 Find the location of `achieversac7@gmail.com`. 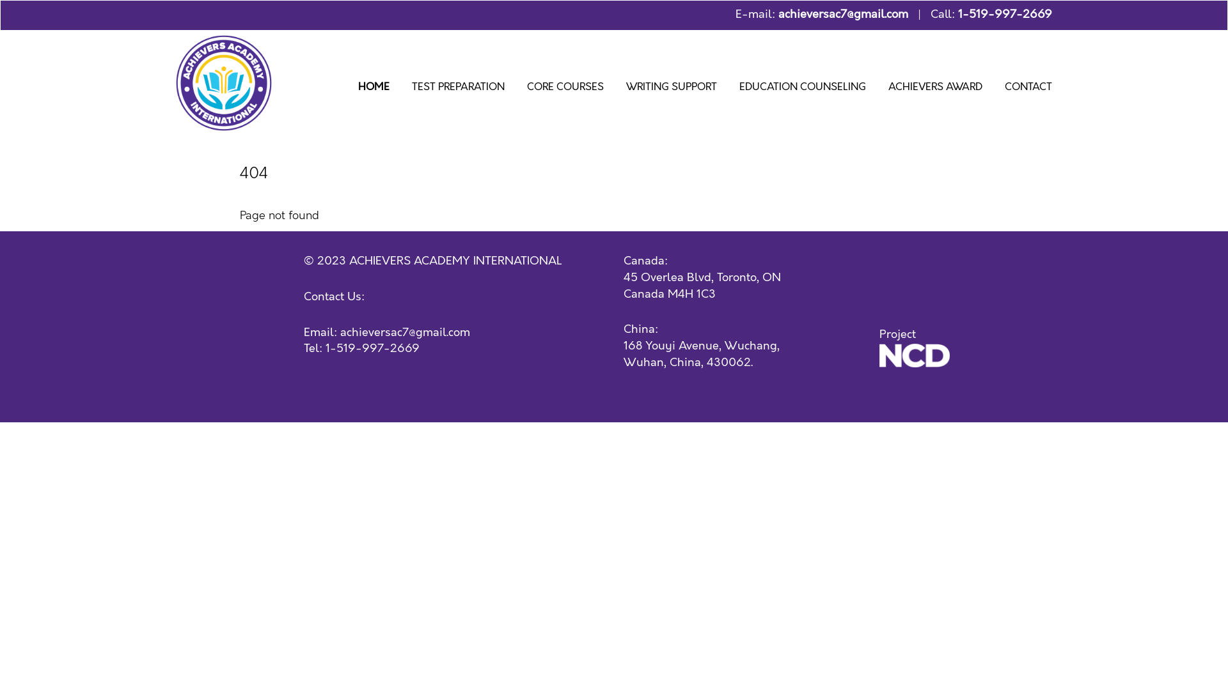

achieversac7@gmail.com is located at coordinates (405, 333).